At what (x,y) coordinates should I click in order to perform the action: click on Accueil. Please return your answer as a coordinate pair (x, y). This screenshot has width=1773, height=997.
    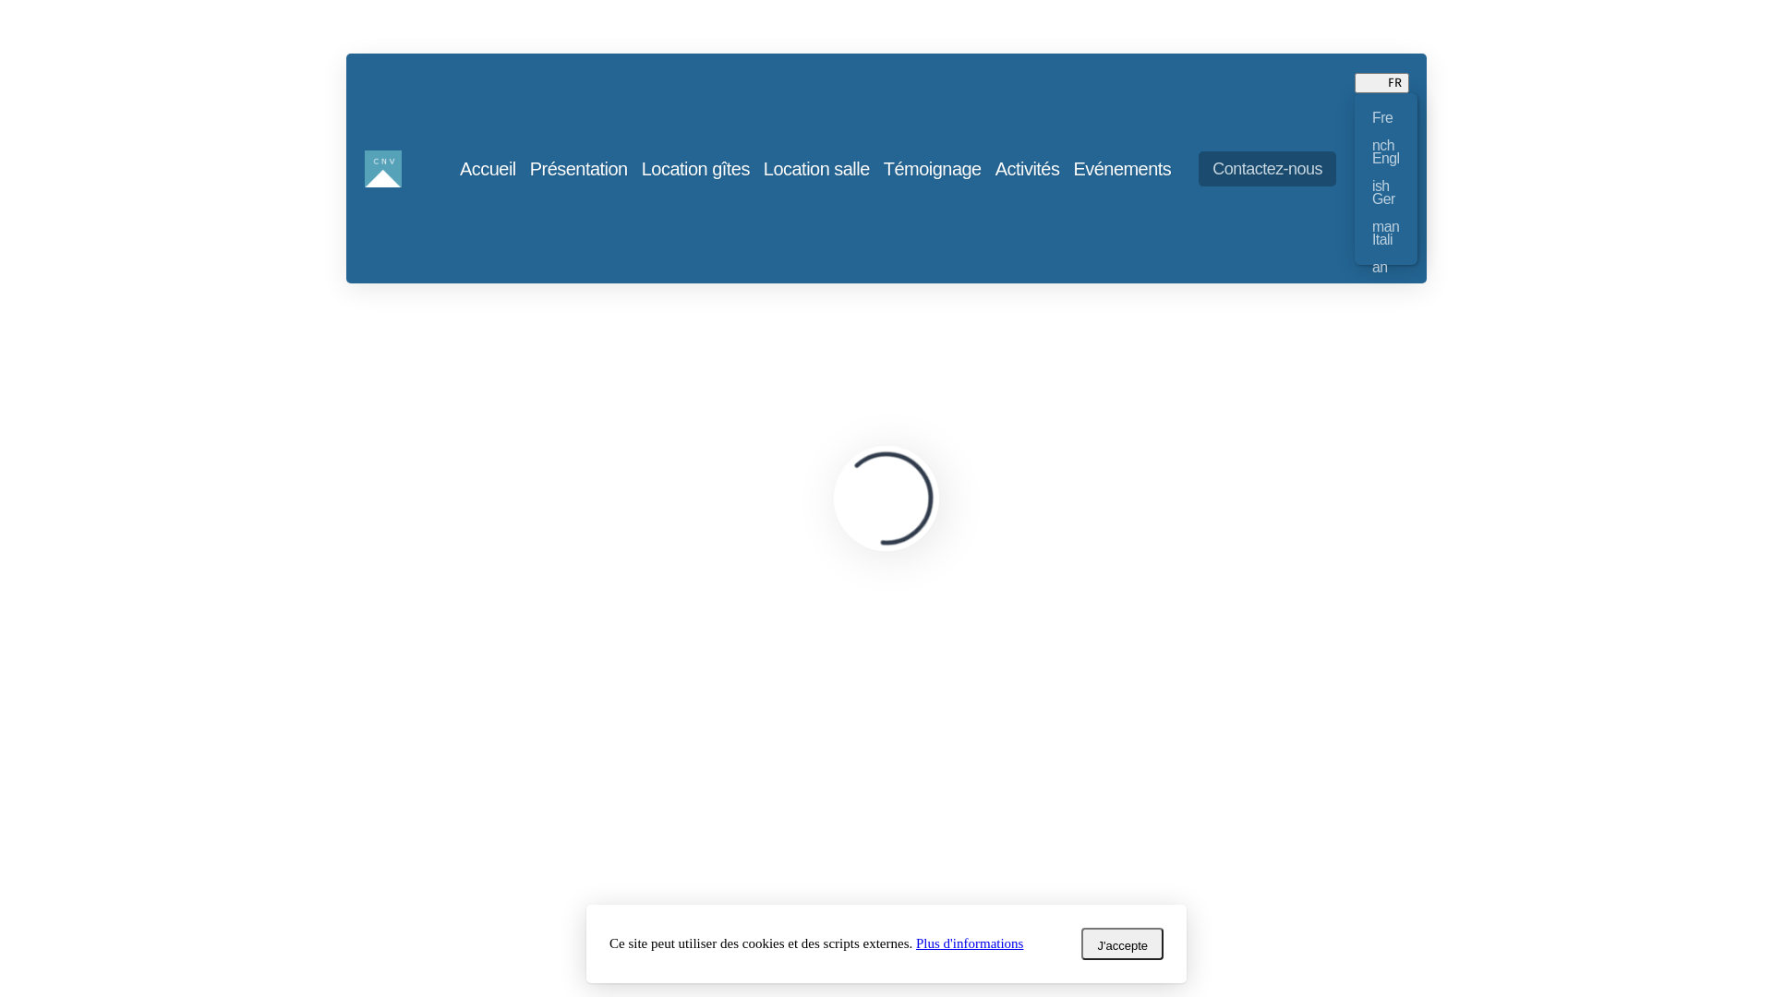
    Looking at the image, I should click on (488, 169).